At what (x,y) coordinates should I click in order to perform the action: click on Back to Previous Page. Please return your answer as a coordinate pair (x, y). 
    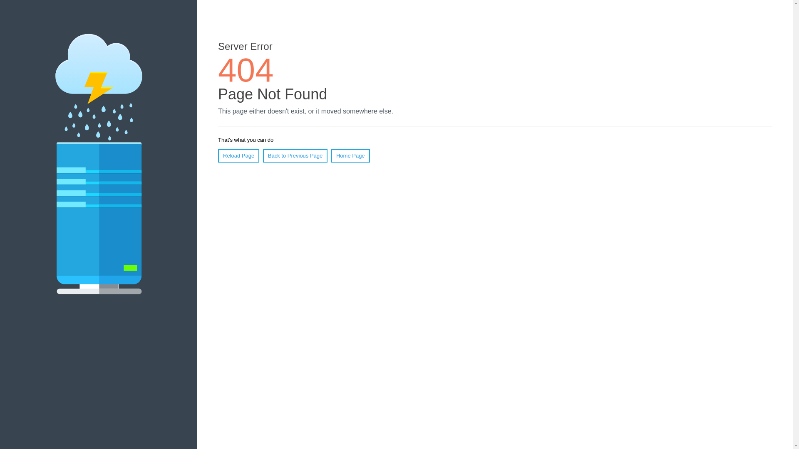
    Looking at the image, I should click on (295, 156).